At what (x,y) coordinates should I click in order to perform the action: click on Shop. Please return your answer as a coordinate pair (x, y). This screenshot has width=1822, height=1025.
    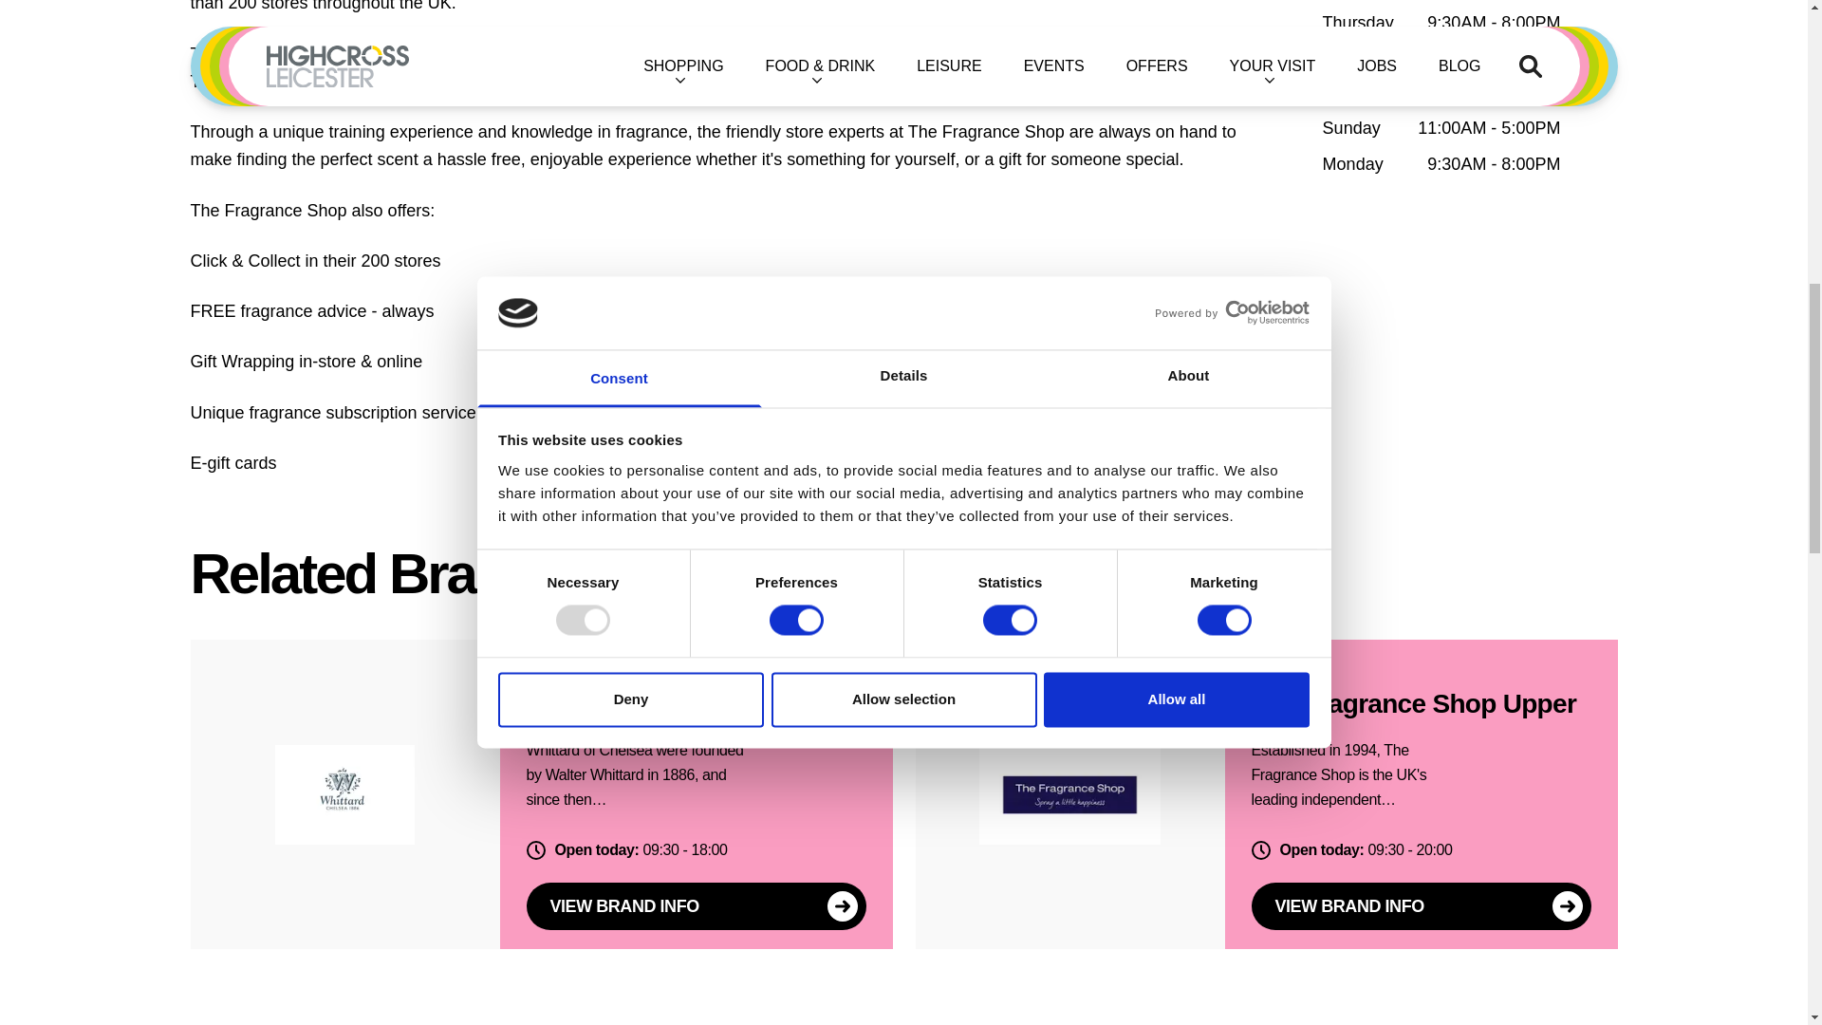
    Looking at the image, I should click on (1265, 664).